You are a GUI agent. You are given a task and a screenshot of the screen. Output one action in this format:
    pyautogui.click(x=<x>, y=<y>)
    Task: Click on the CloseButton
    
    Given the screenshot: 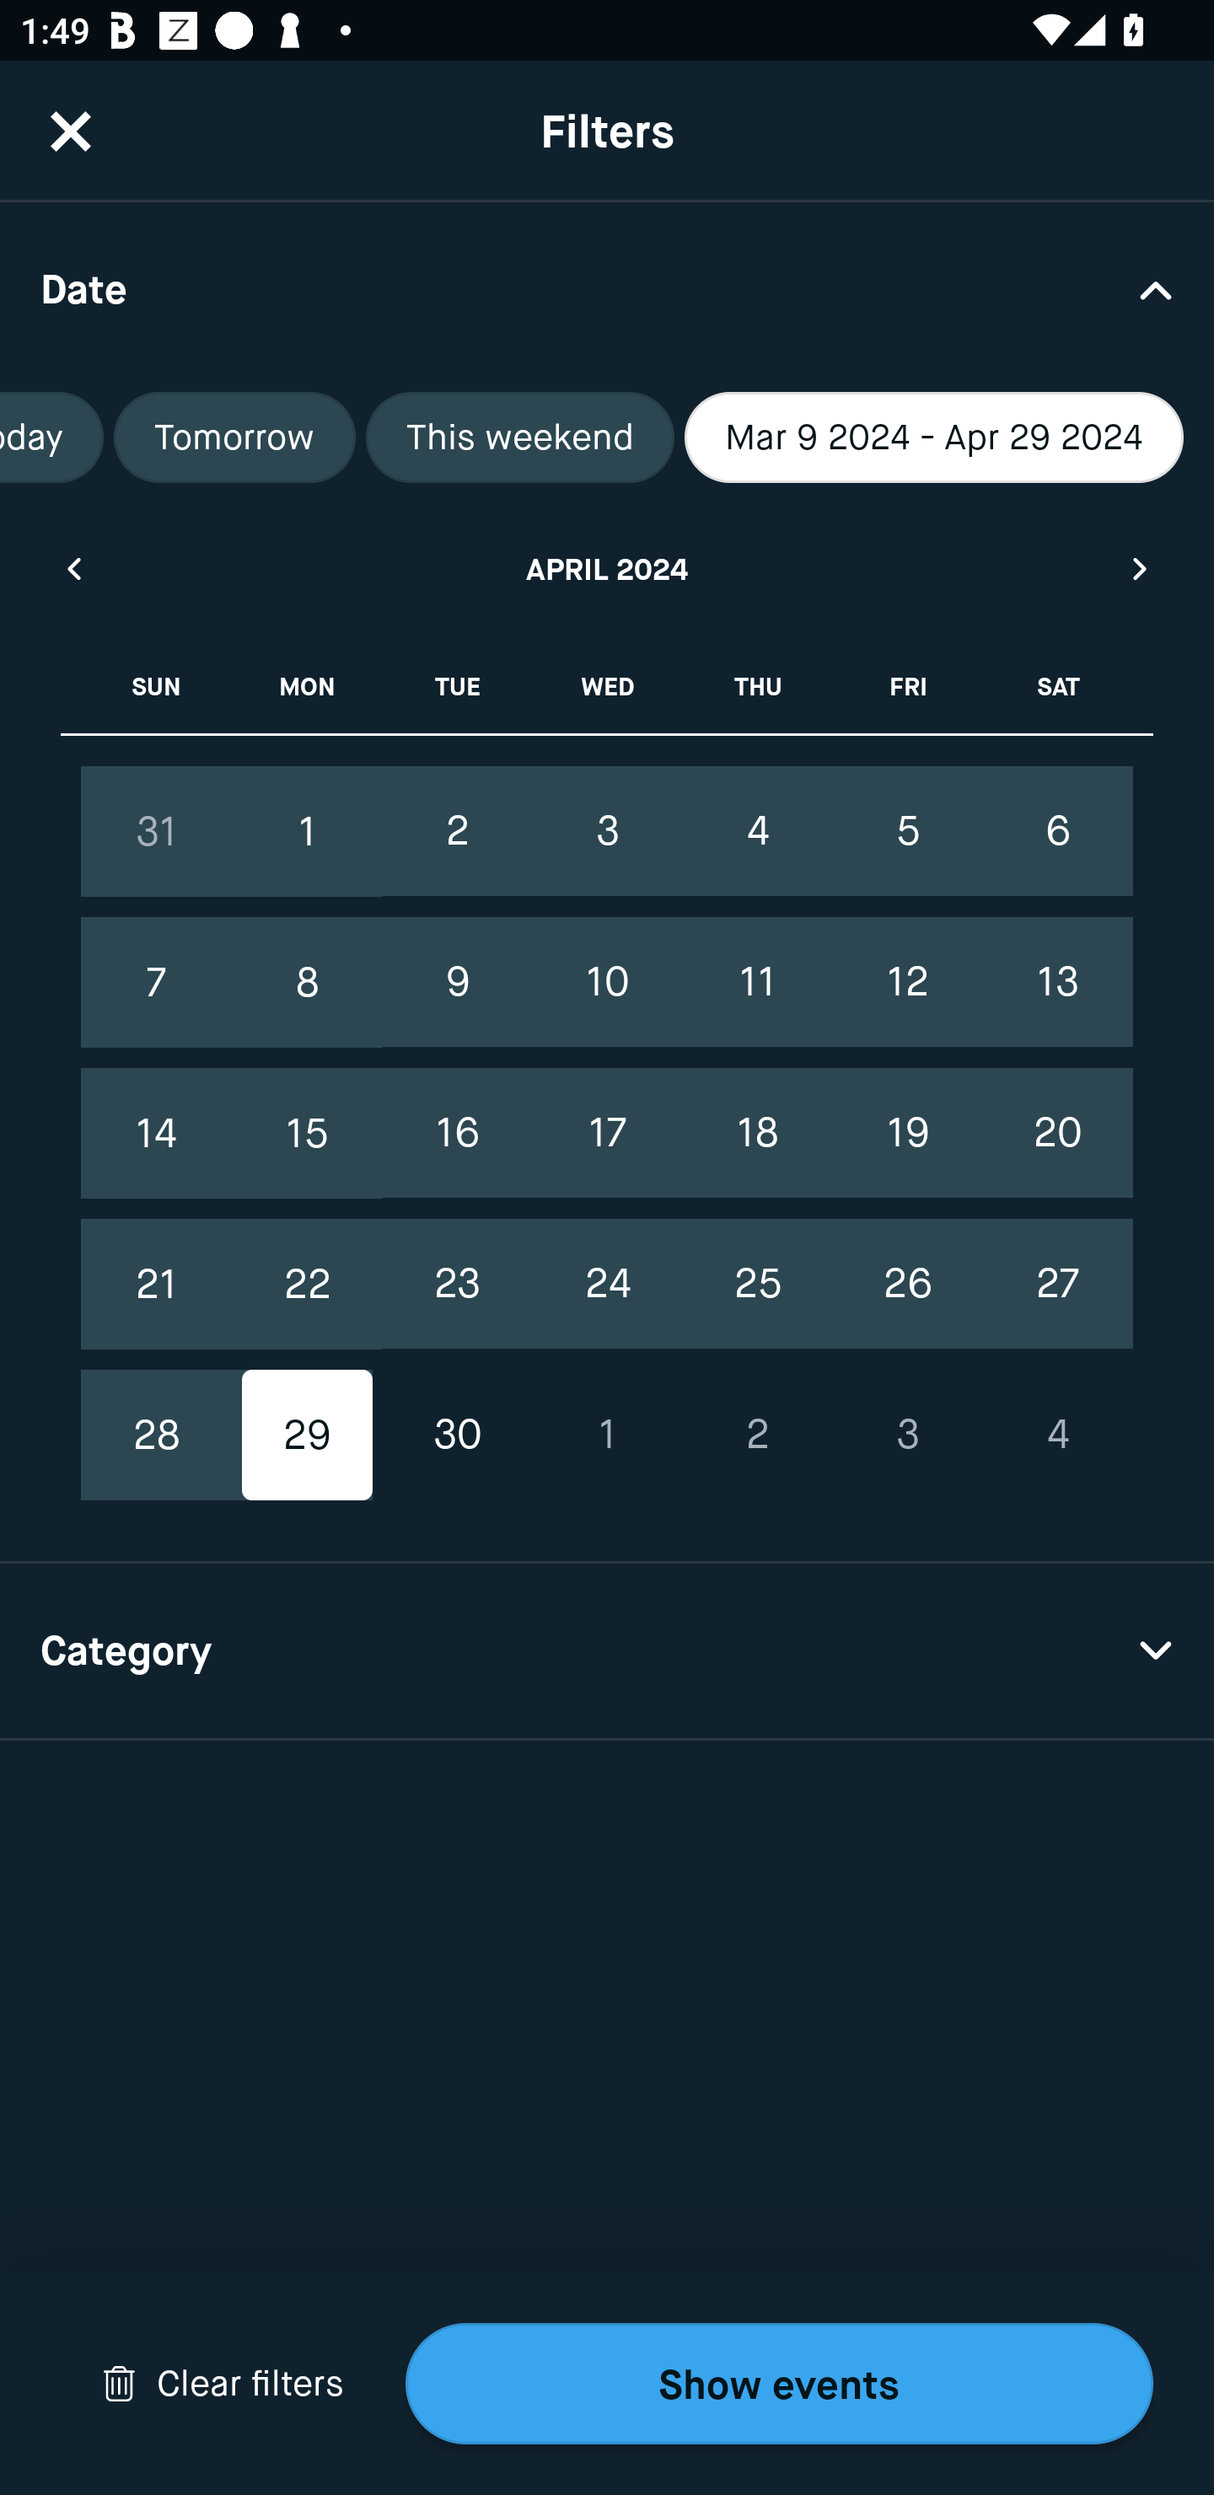 What is the action you would take?
    pyautogui.click(x=71, y=131)
    